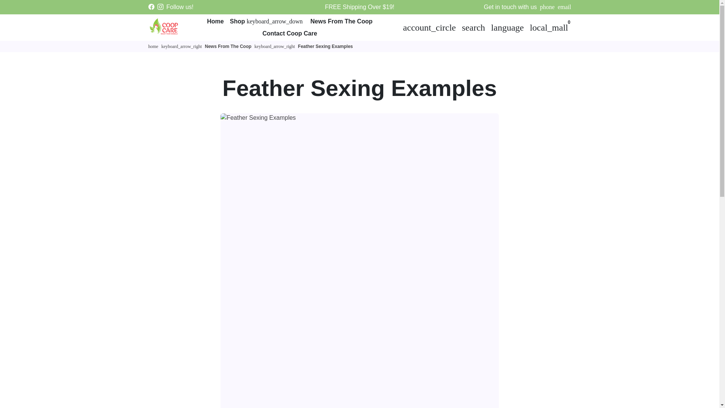 This screenshot has height=408, width=725. What do you see at coordinates (547, 7) in the screenshot?
I see `8132051298` at bounding box center [547, 7].